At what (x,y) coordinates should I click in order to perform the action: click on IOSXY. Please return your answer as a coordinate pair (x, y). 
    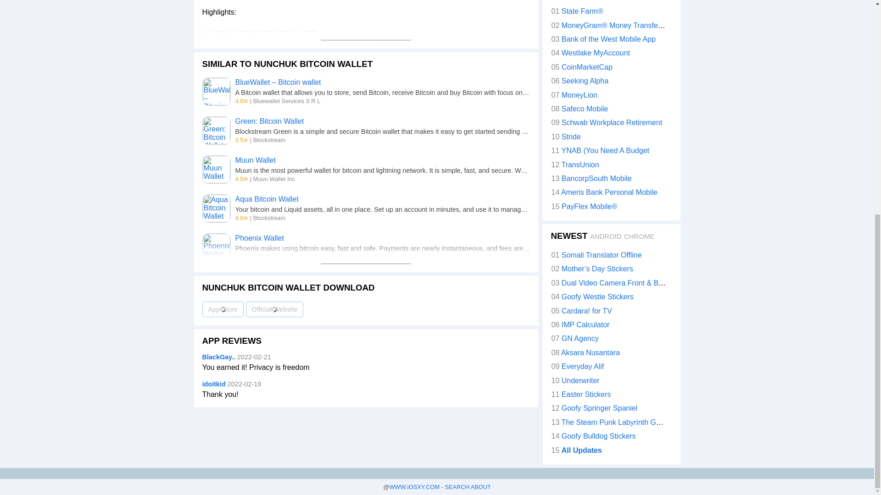
    Looking at the image, I should click on (414, 487).